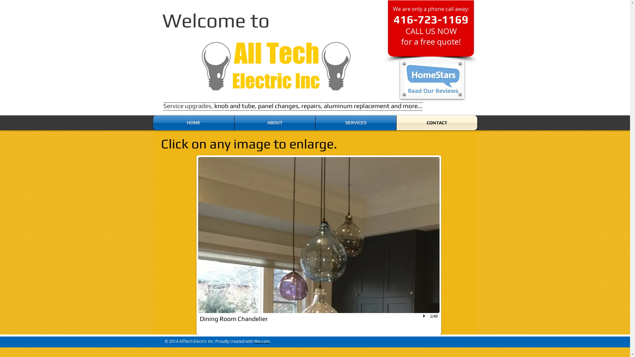 This screenshot has height=357, width=635. I want to click on Wix.com, so click(262, 341).